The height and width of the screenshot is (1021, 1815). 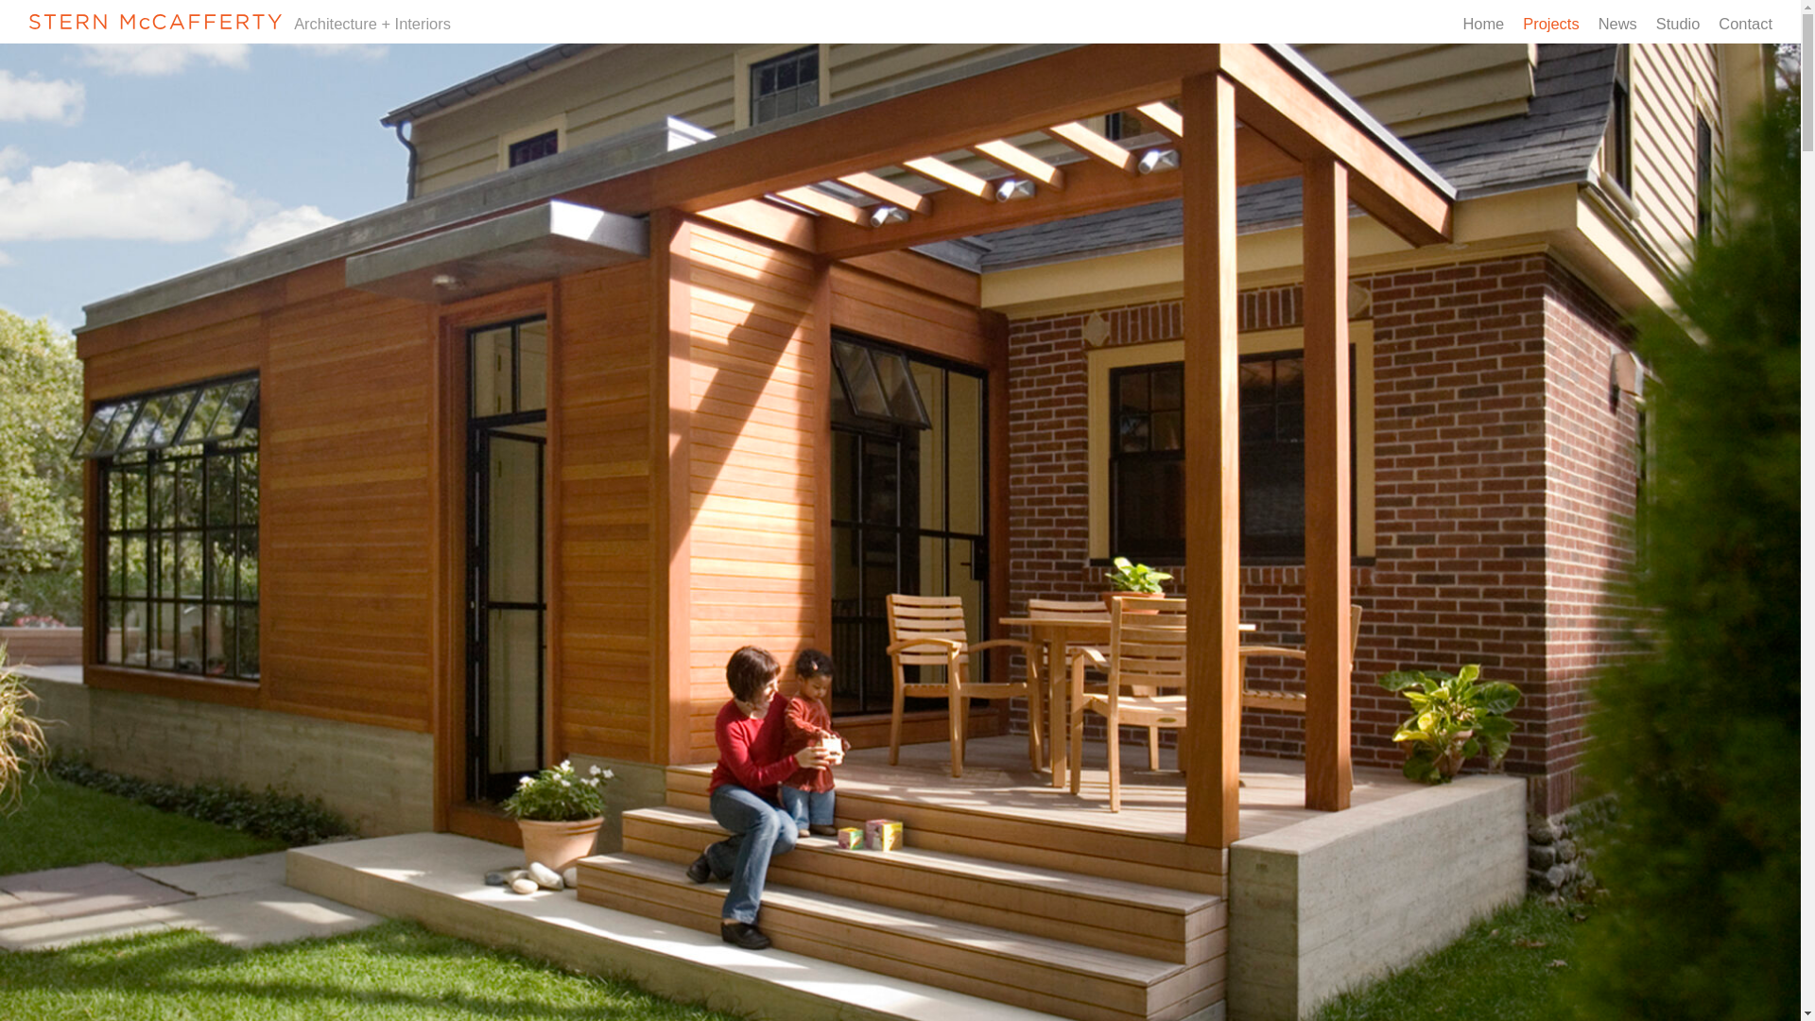 What do you see at coordinates (1550, 22) in the screenshot?
I see `Projects` at bounding box center [1550, 22].